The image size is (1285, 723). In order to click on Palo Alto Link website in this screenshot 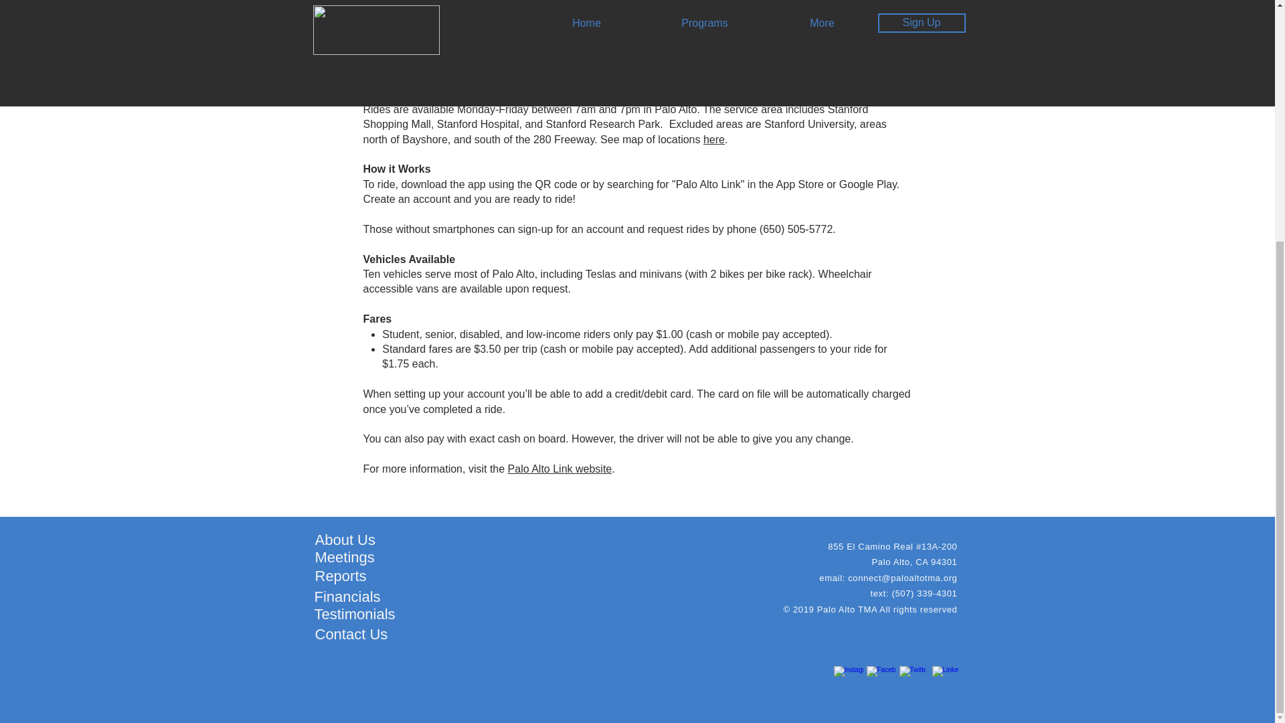, I will do `click(560, 469)`.